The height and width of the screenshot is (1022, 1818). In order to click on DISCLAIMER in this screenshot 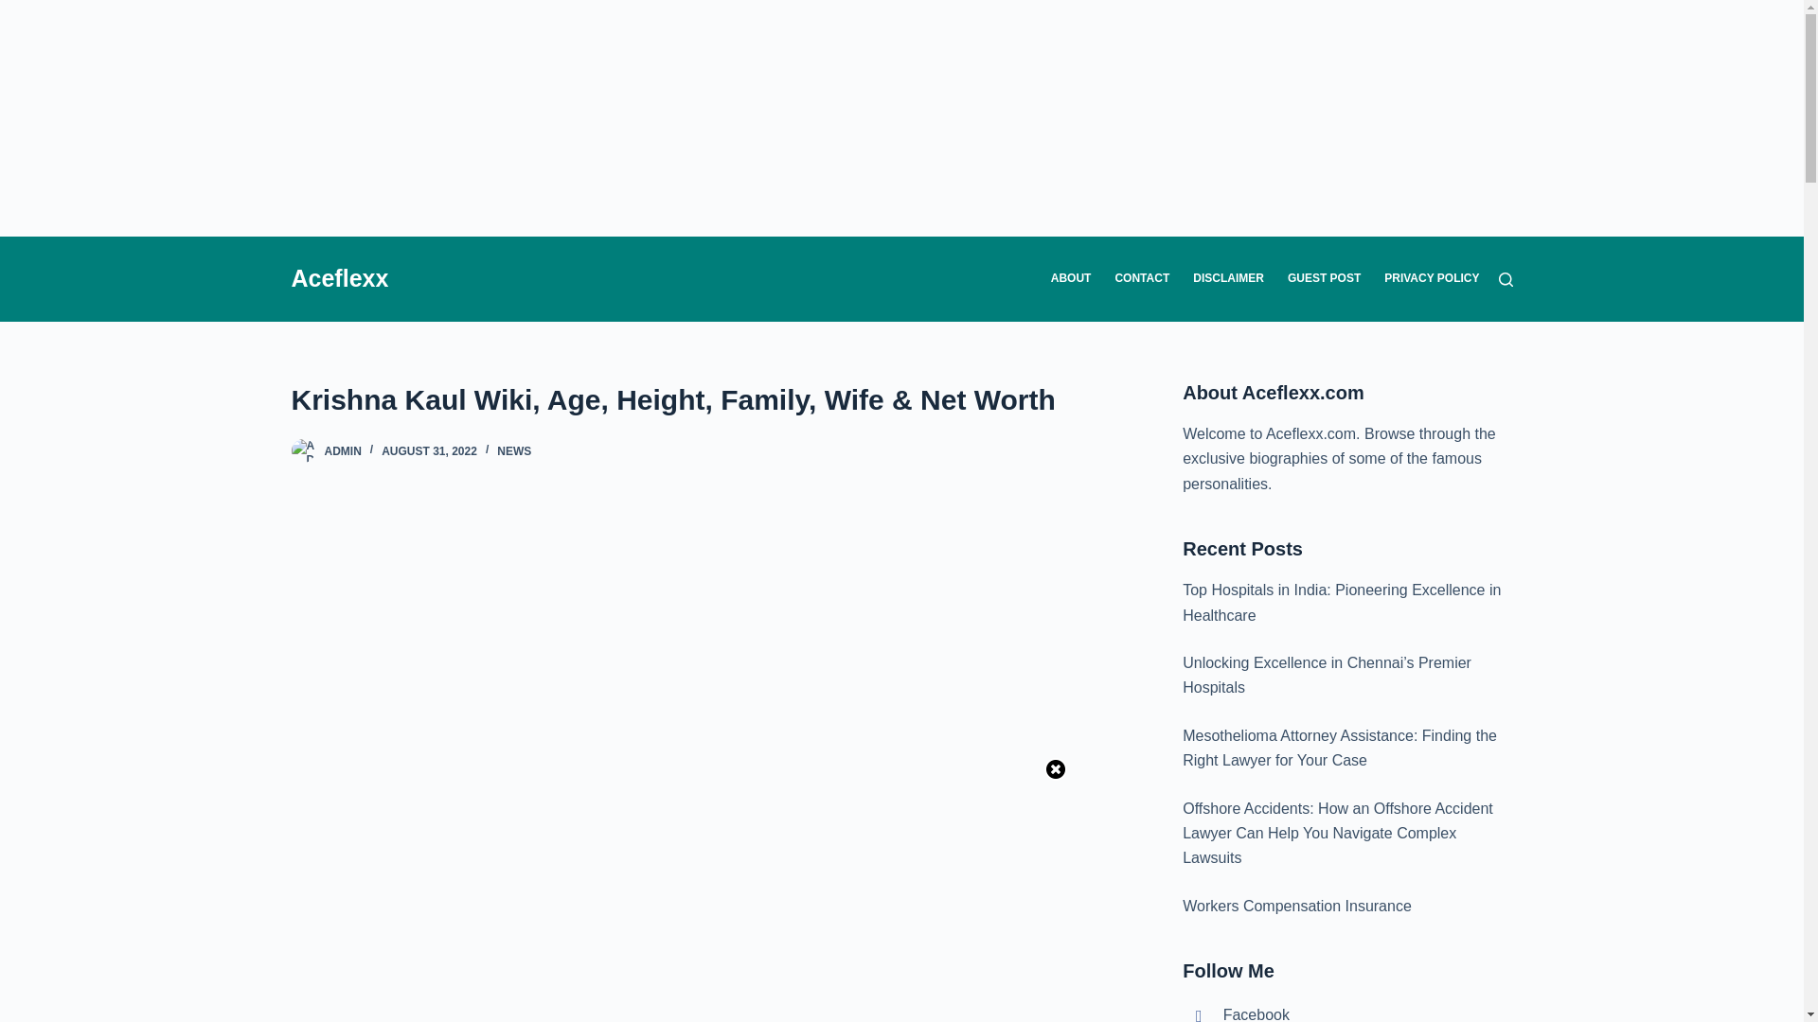, I will do `click(1229, 278)`.